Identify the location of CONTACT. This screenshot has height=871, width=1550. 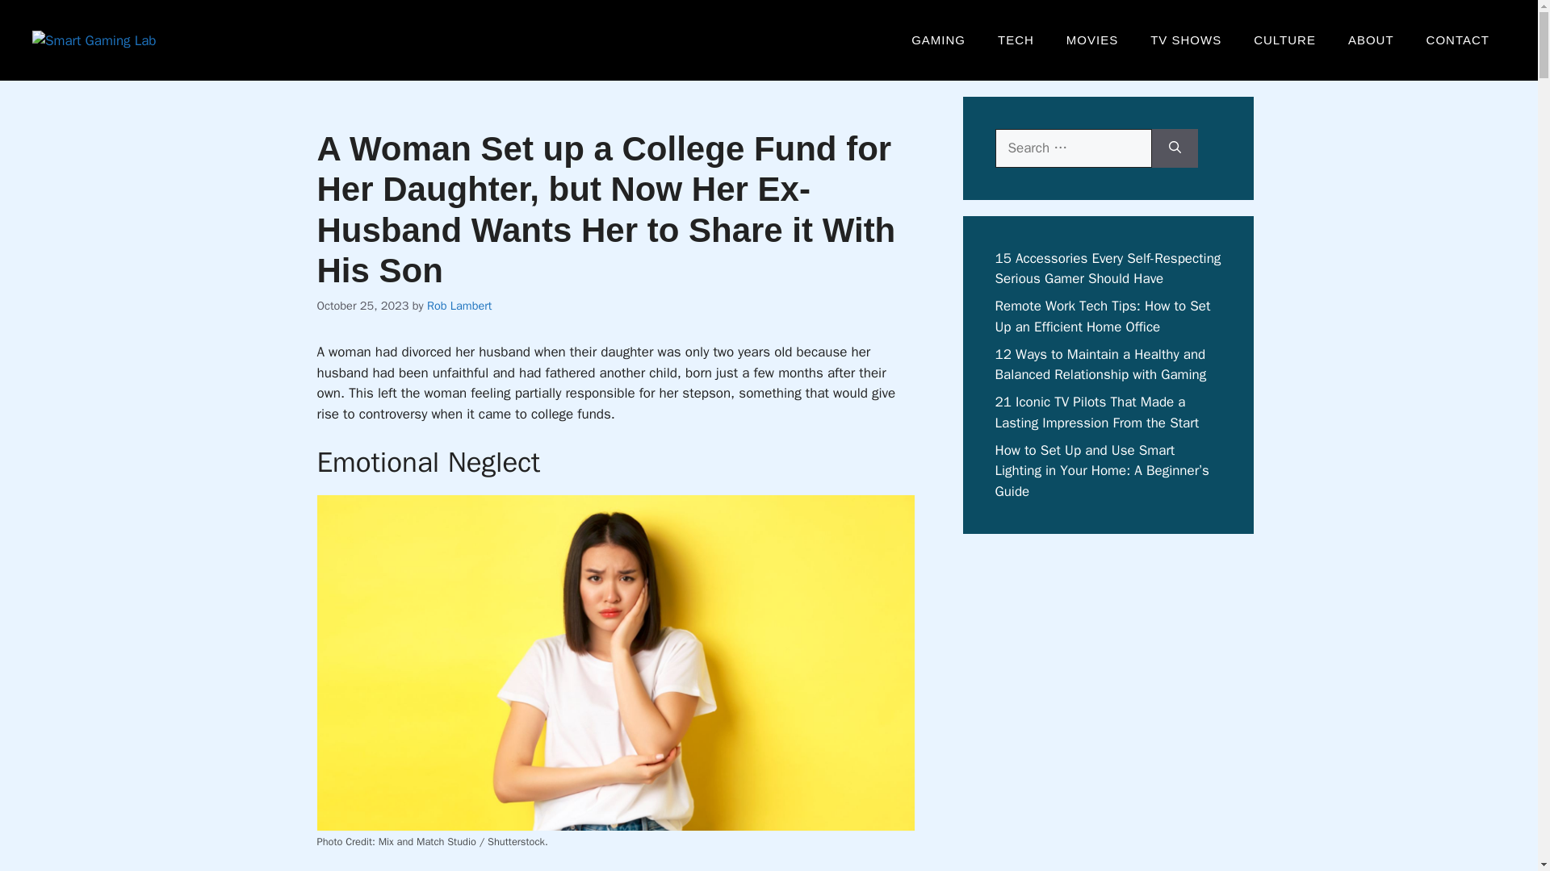
(1458, 40).